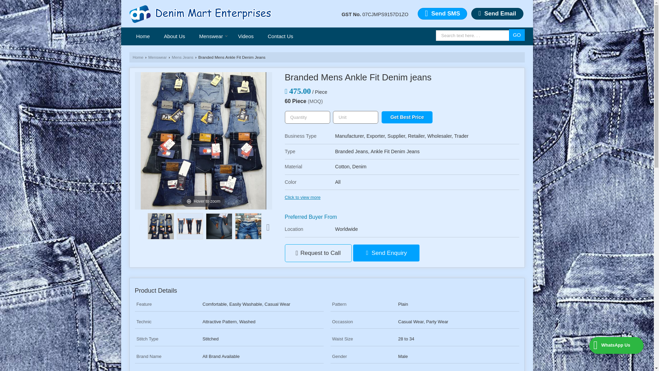 This screenshot has width=659, height=371. I want to click on Denim Mart Enterprises, so click(200, 14).